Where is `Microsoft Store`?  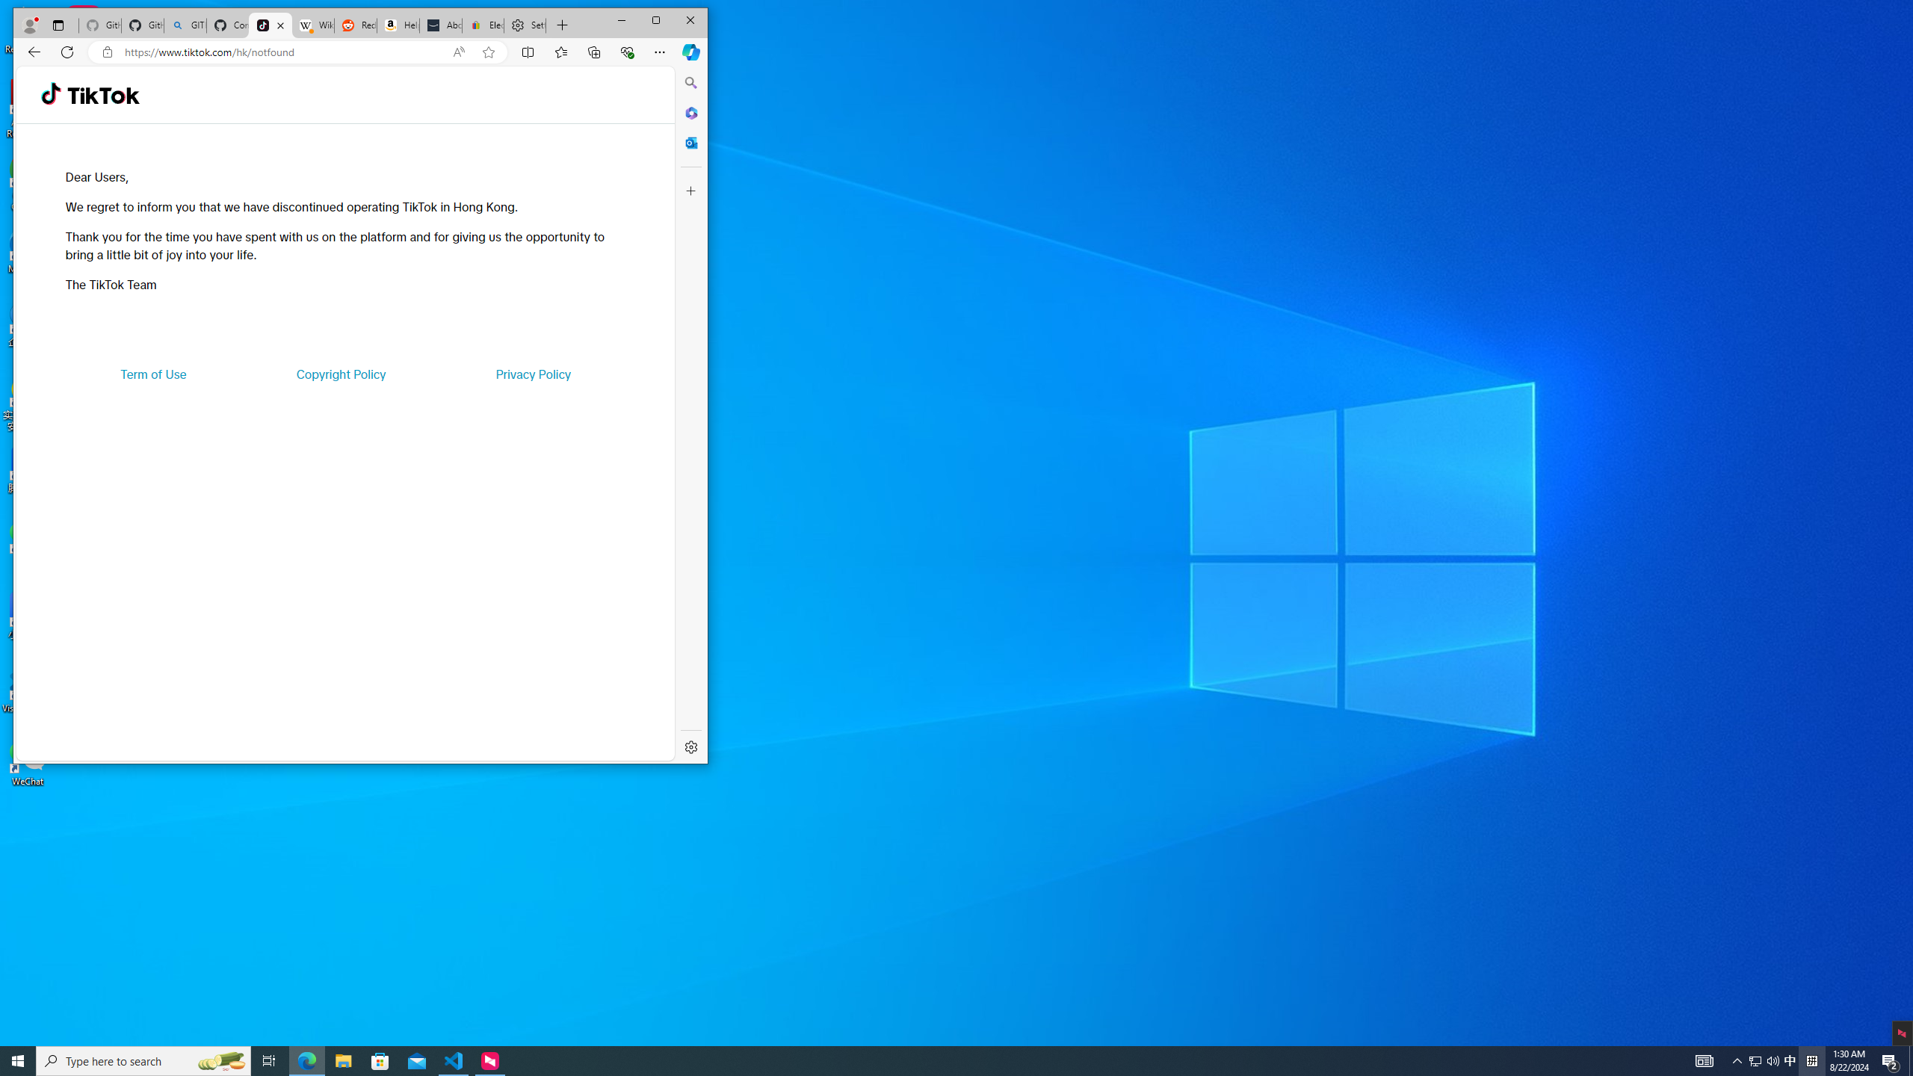 Microsoft Store is located at coordinates (380, 1061).